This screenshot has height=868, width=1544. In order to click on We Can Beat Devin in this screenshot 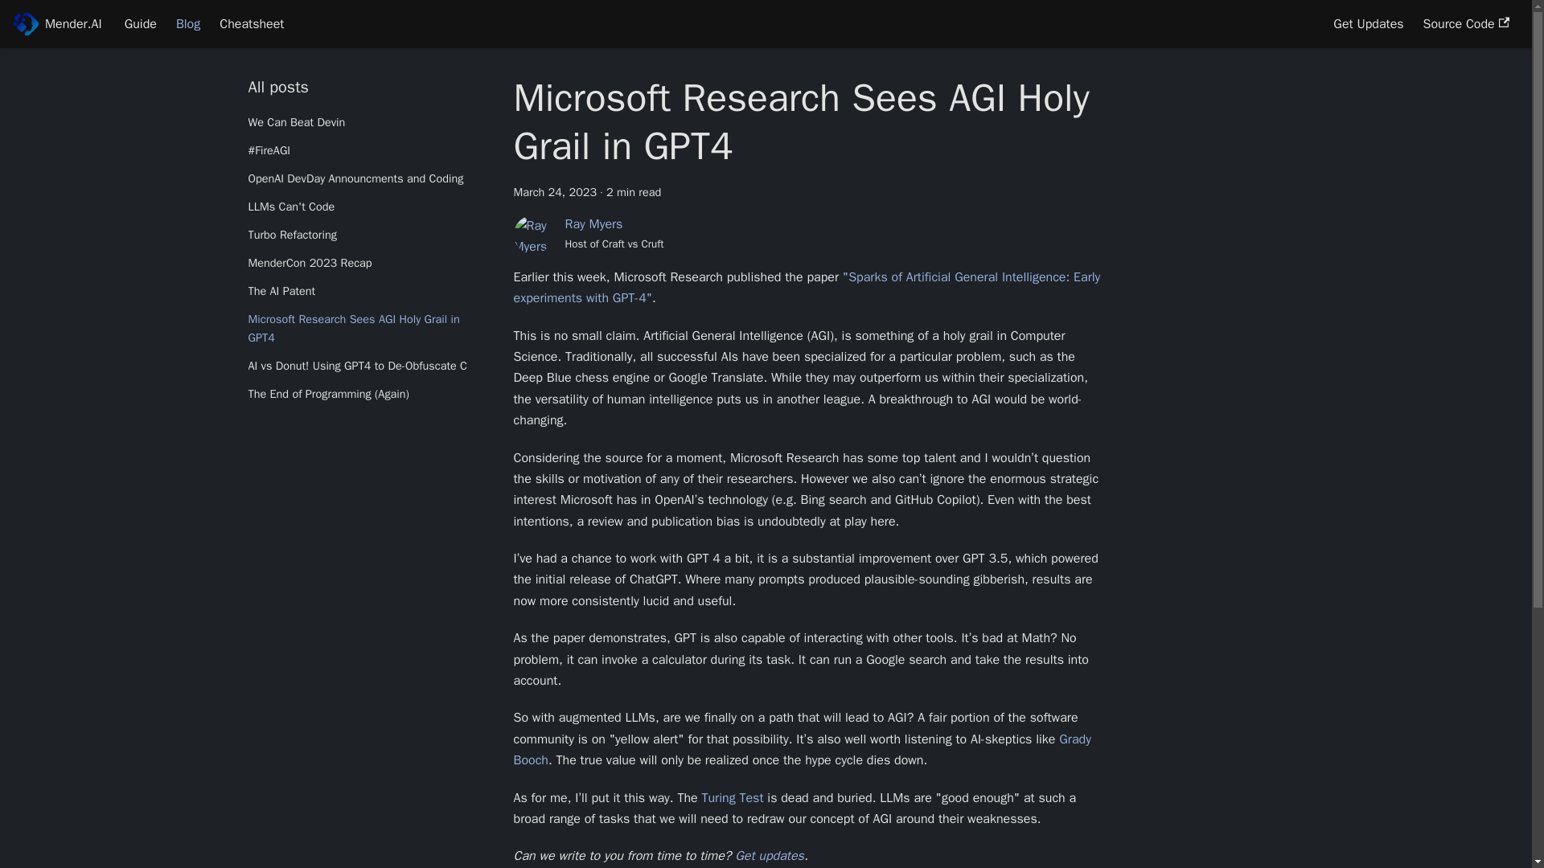, I will do `click(367, 123)`.